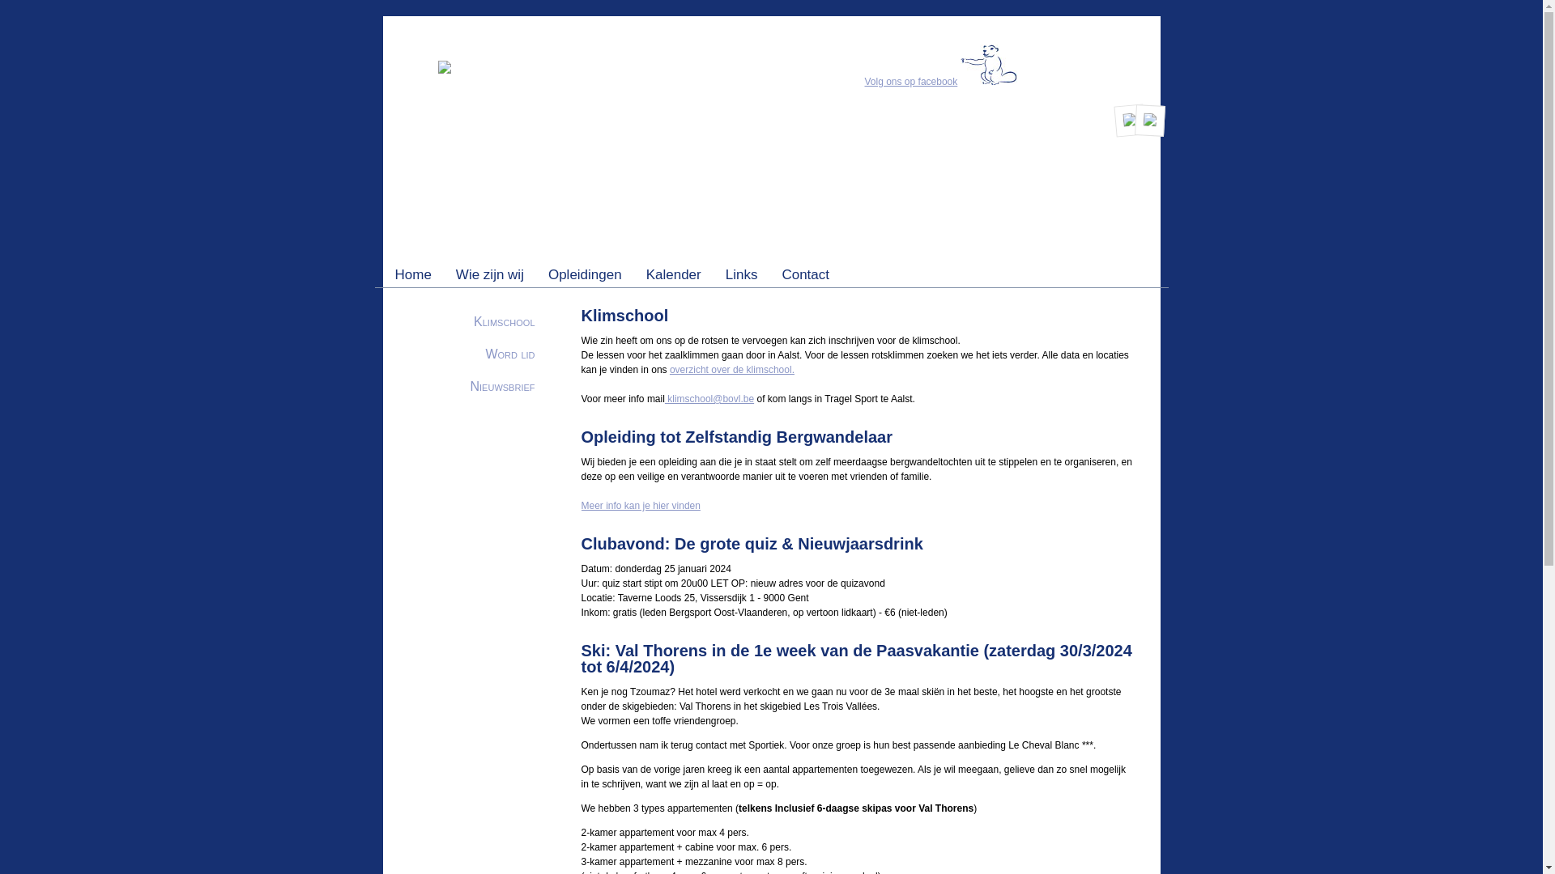  What do you see at coordinates (585, 275) in the screenshot?
I see `Opleidingen` at bounding box center [585, 275].